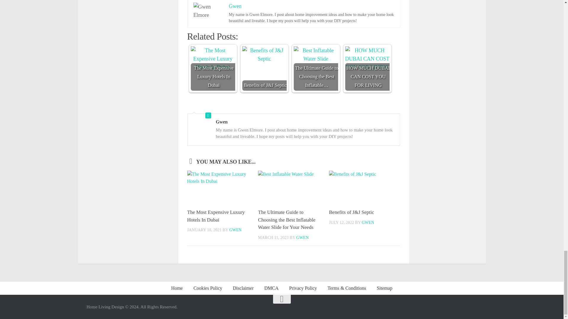  I want to click on Benefits of JJ Septic, so click(364, 187).